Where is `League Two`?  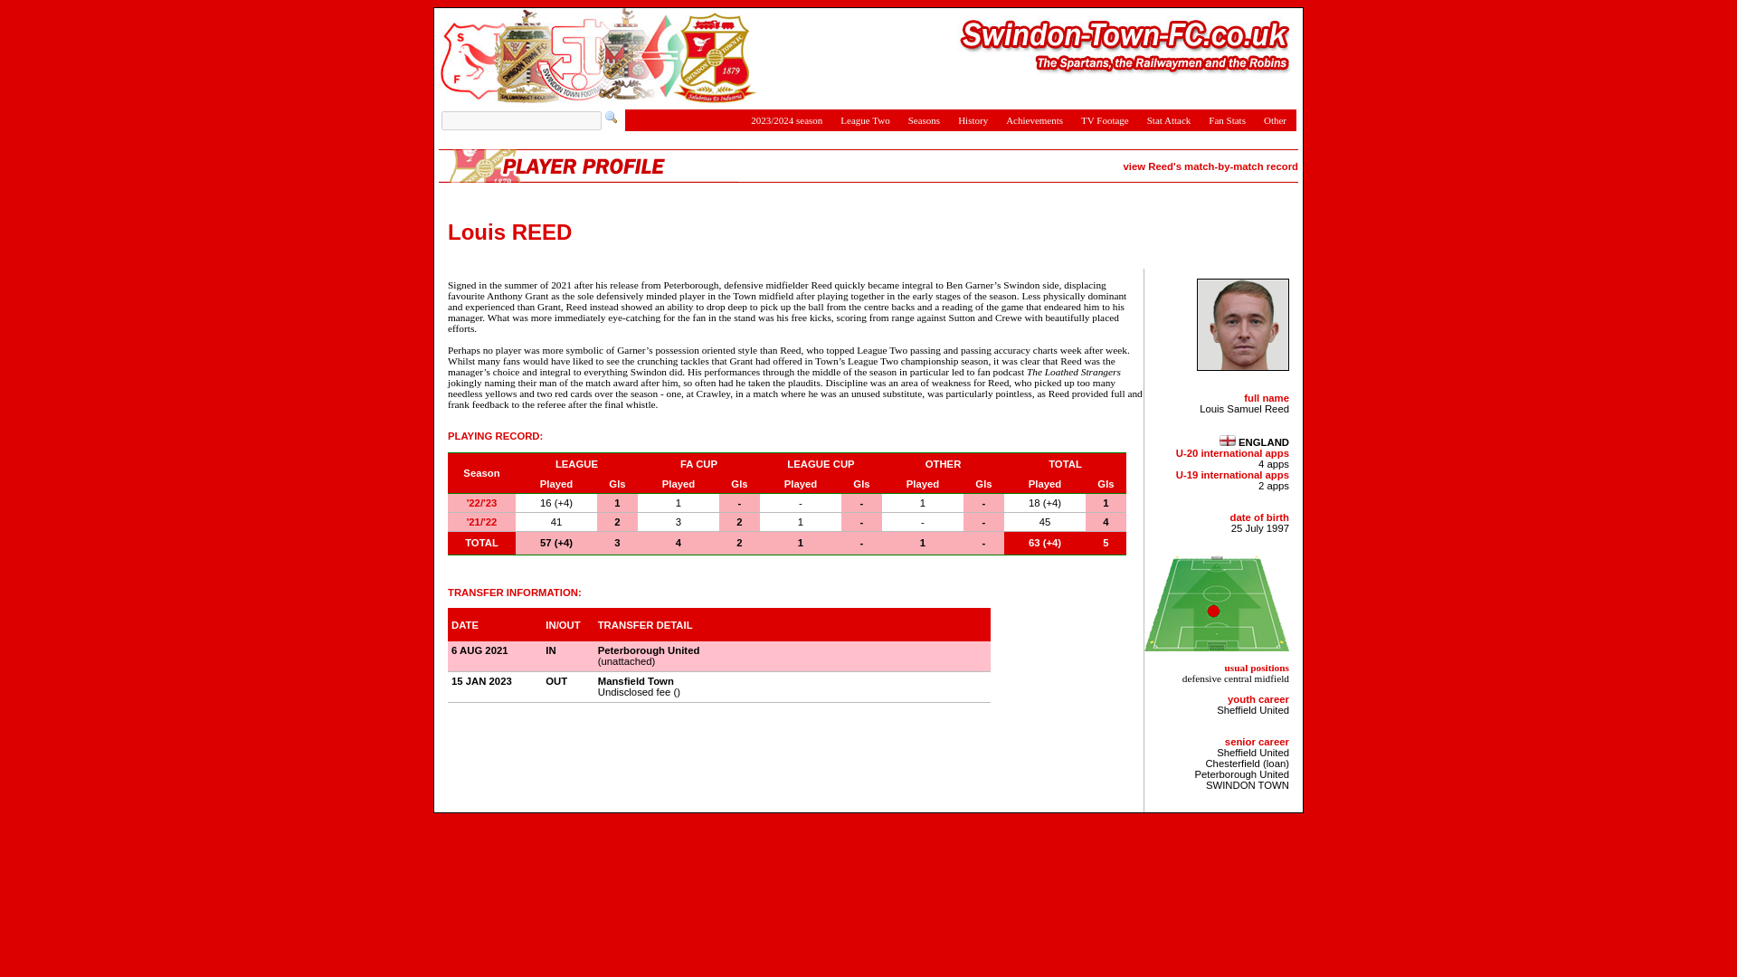 League Two is located at coordinates (865, 119).